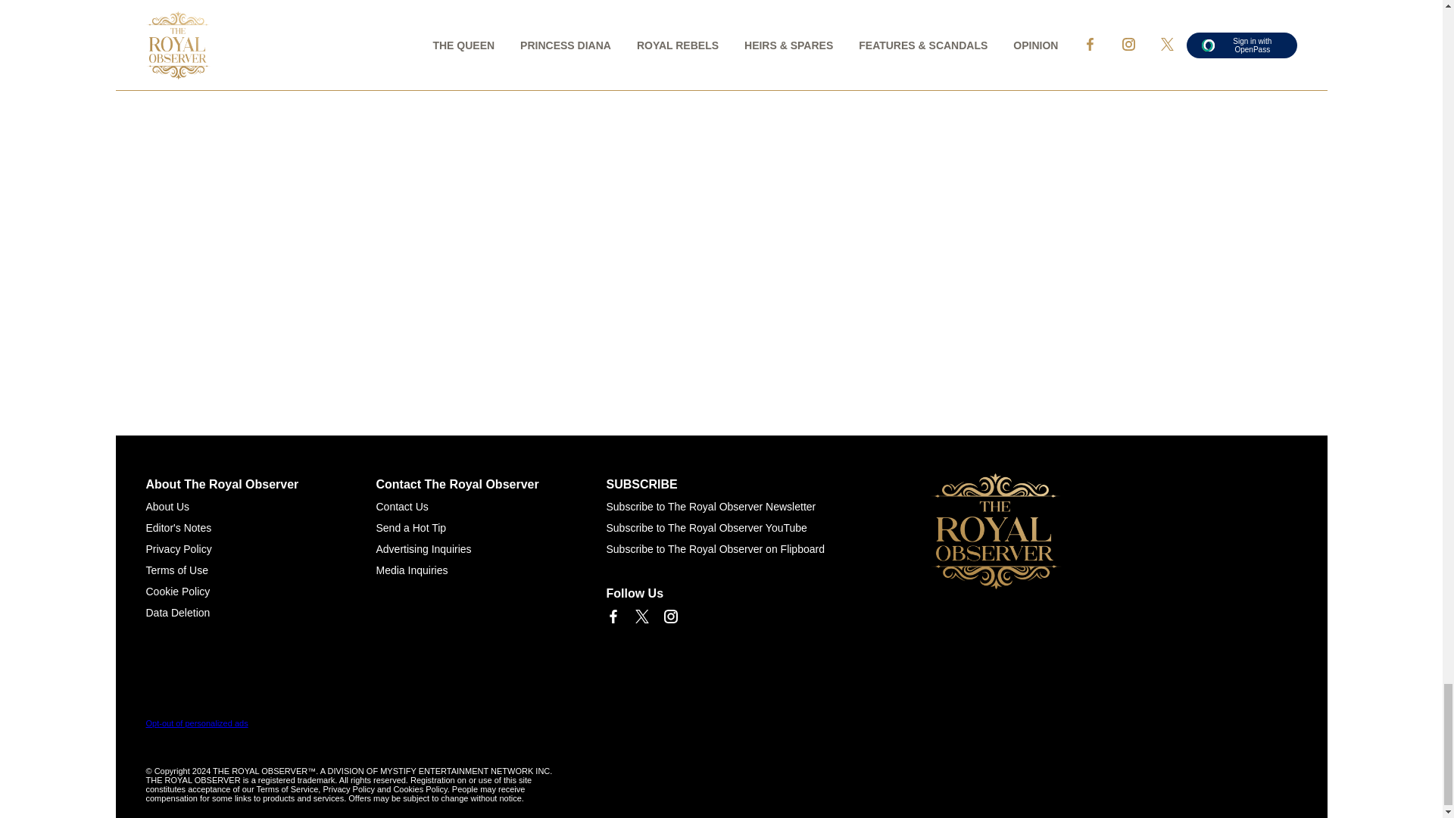 The image size is (1454, 818). What do you see at coordinates (401, 506) in the screenshot?
I see `Contact Us` at bounding box center [401, 506].